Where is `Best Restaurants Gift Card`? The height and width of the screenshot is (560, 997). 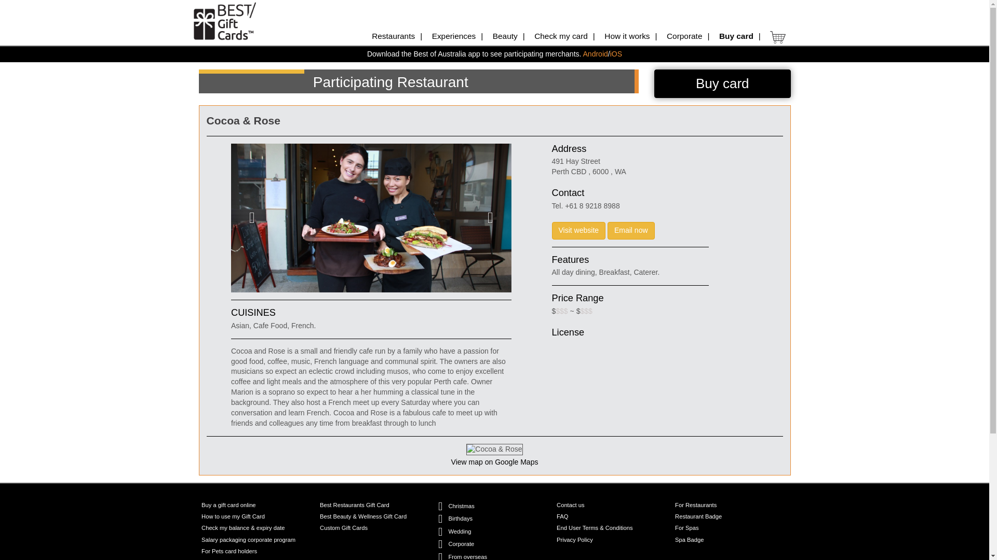 Best Restaurants Gift Card is located at coordinates (355, 505).